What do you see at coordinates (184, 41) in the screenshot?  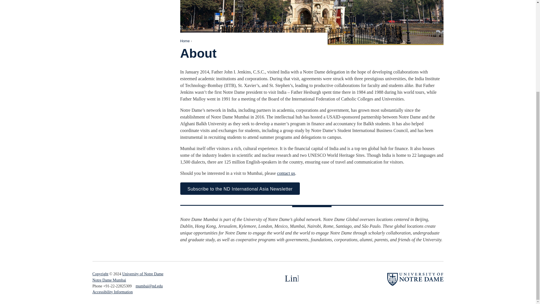 I see `Home` at bounding box center [184, 41].